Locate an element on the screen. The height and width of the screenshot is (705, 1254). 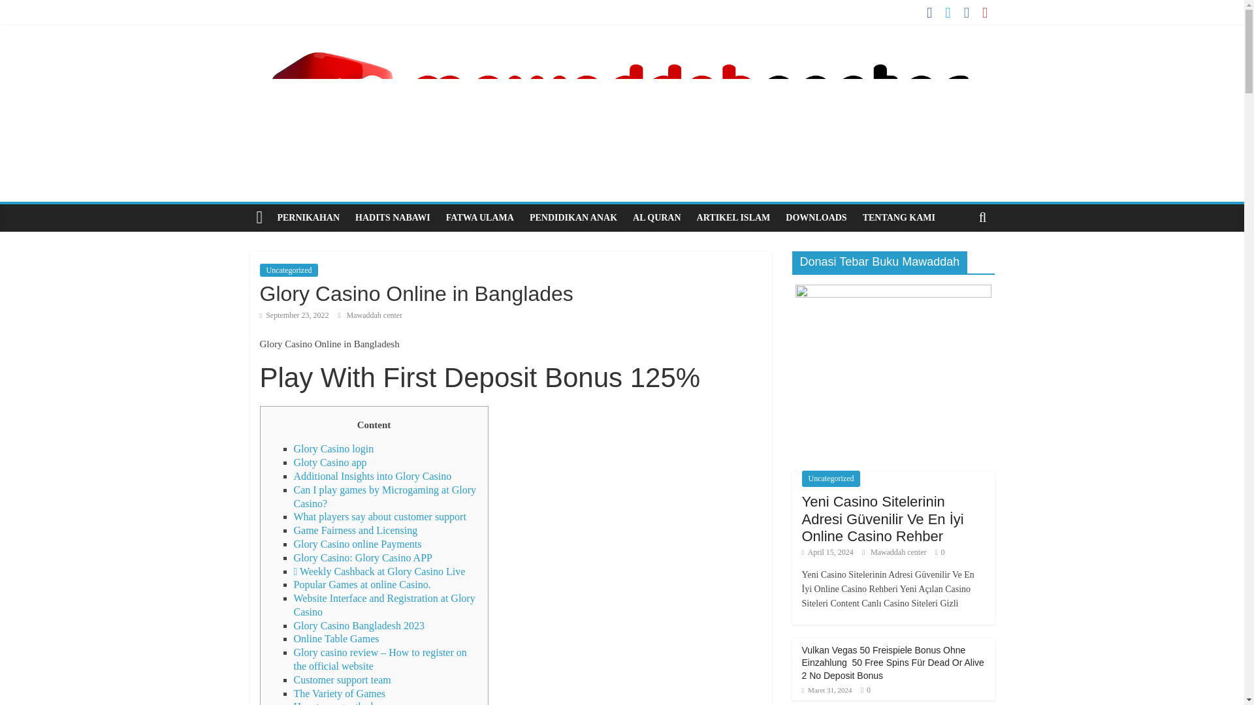
ARTIKEL ISLAM is located at coordinates (733, 218).